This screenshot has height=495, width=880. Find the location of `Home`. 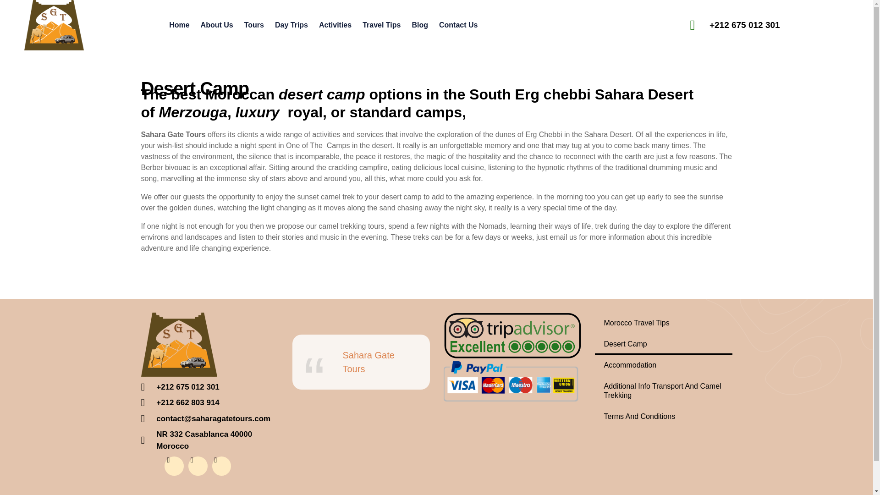

Home is located at coordinates (179, 25).